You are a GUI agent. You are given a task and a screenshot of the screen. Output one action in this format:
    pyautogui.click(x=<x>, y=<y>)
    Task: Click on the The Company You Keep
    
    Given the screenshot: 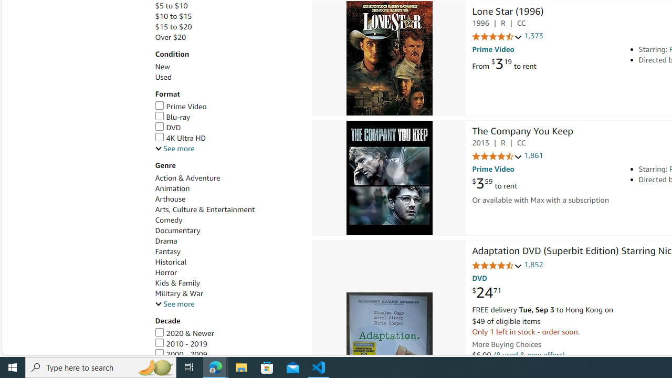 What is the action you would take?
    pyautogui.click(x=390, y=178)
    